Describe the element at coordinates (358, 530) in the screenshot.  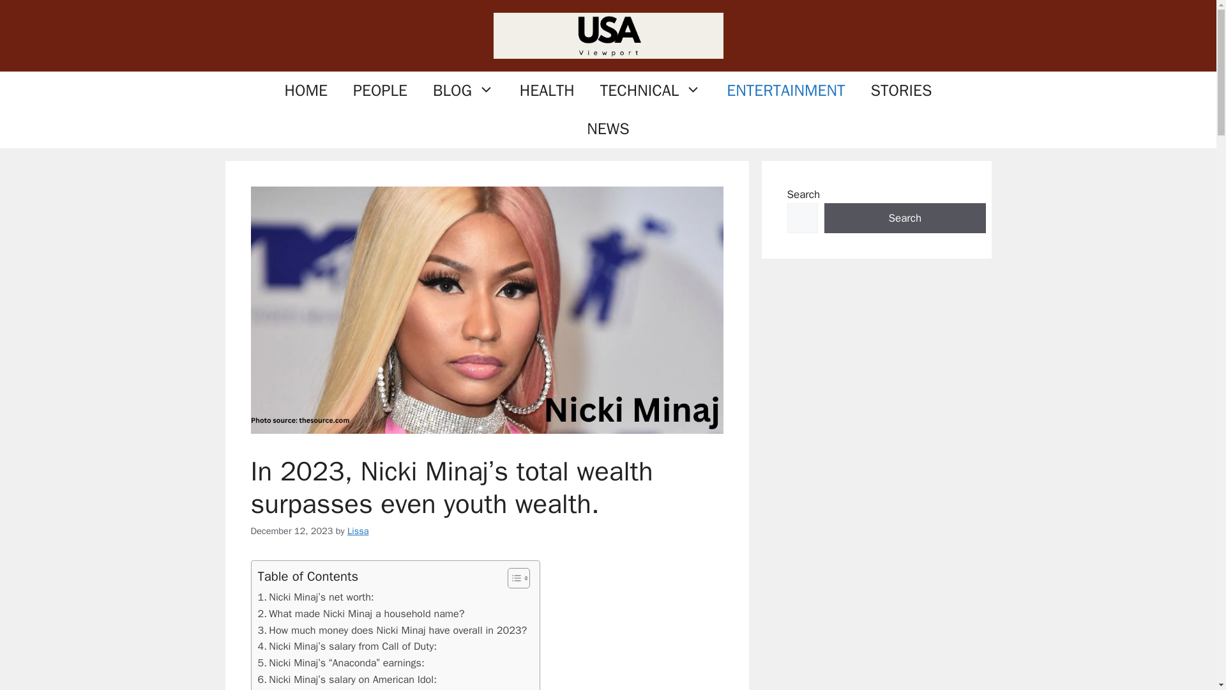
I see `View all posts by Lissa` at that location.